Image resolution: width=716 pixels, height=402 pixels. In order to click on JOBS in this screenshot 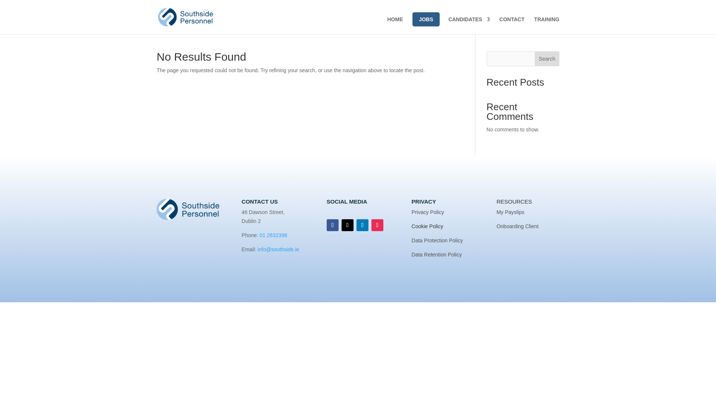, I will do `click(425, 19)`.